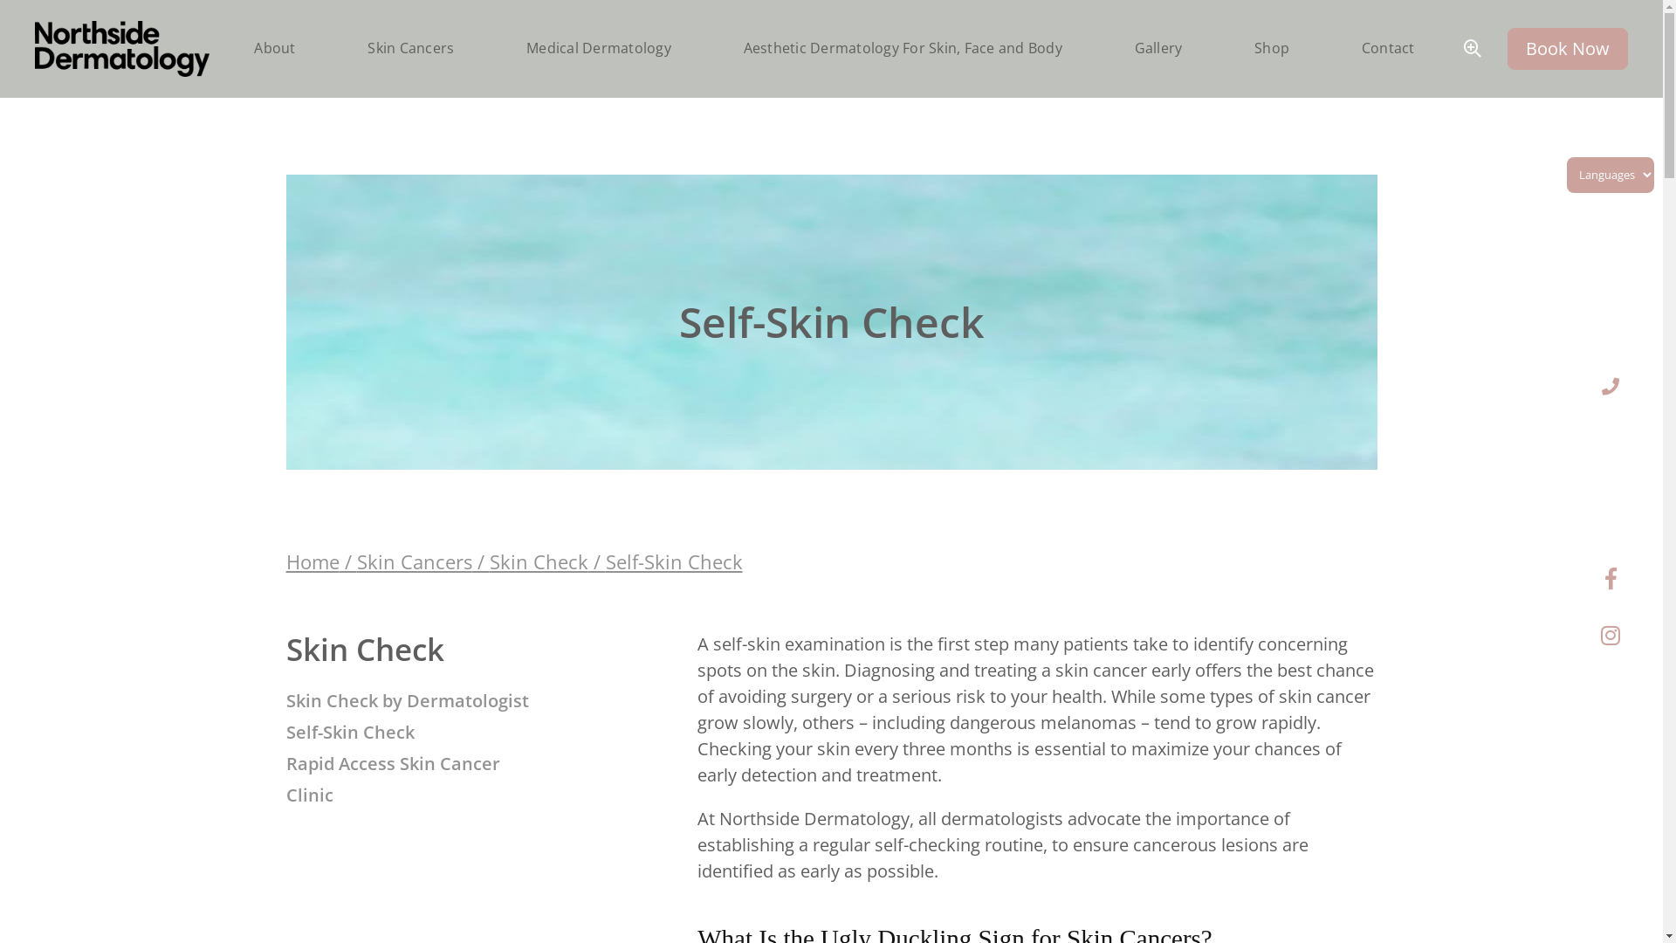 The height and width of the screenshot is (943, 1676). Describe the element at coordinates (413, 780) in the screenshot. I see `Rapid Access Skin Cancer Clinic` at that location.